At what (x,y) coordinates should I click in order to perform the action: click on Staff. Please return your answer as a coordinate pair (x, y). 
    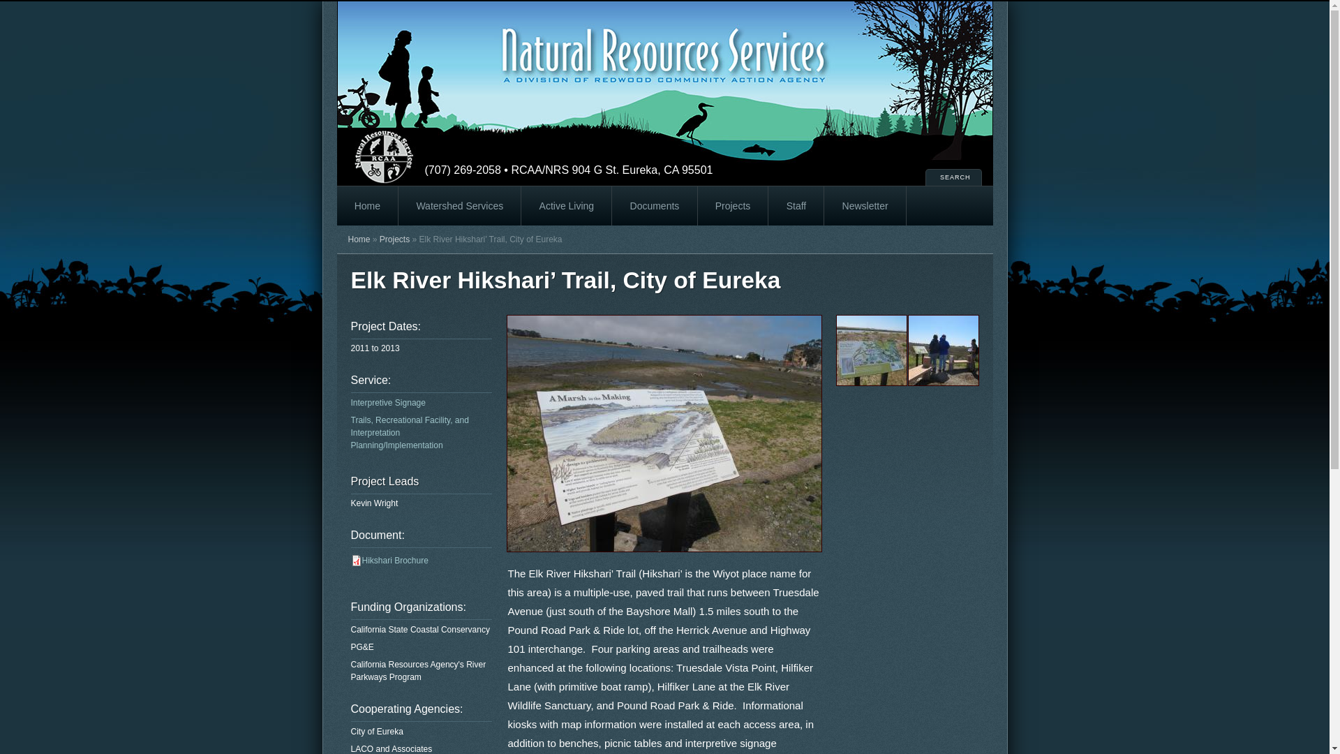
    Looking at the image, I should click on (796, 205).